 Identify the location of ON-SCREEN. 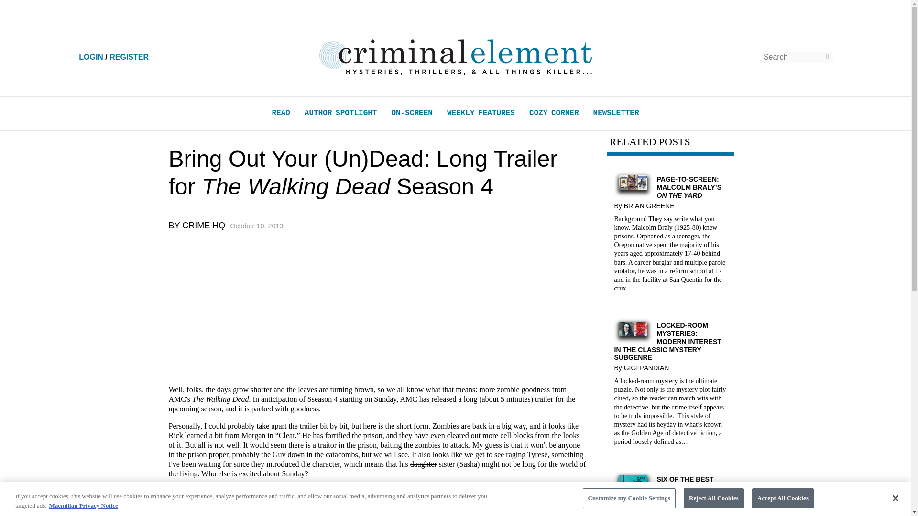
(411, 113).